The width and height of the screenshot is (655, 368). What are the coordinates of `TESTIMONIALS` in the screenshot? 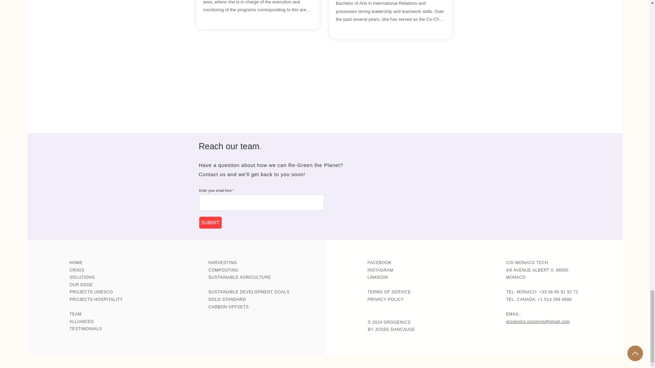 It's located at (86, 328).